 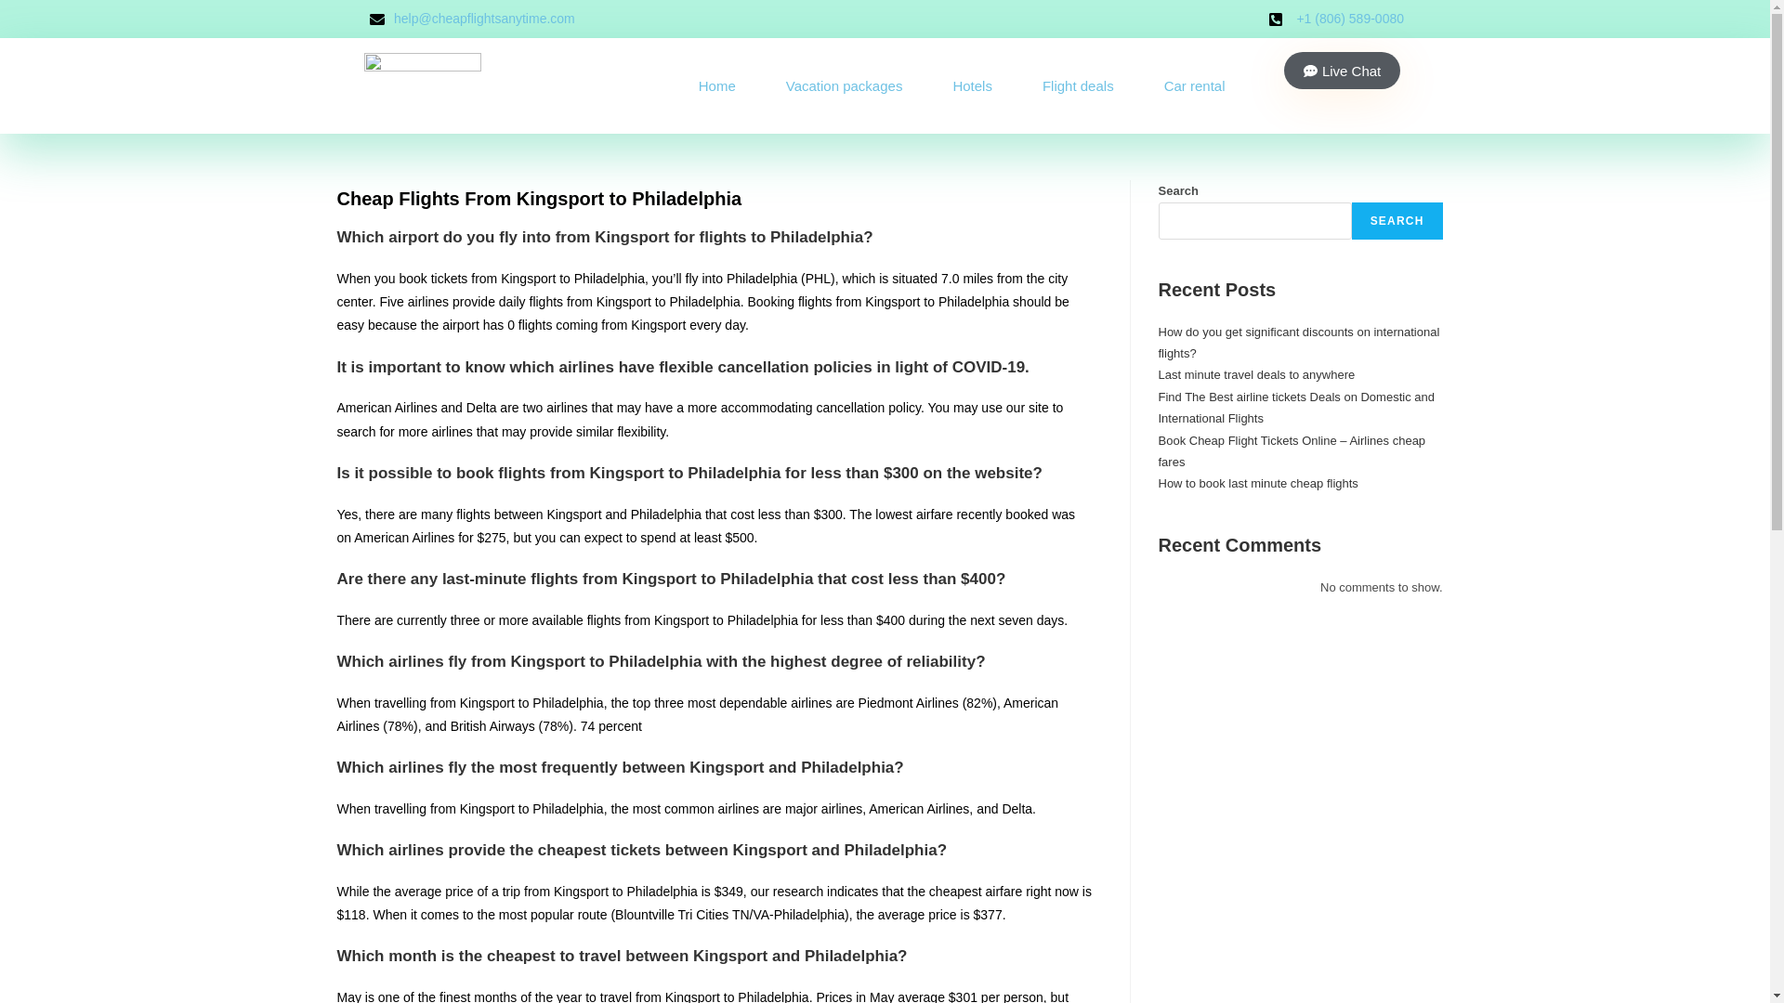 What do you see at coordinates (969, 85) in the screenshot?
I see `Hotels` at bounding box center [969, 85].